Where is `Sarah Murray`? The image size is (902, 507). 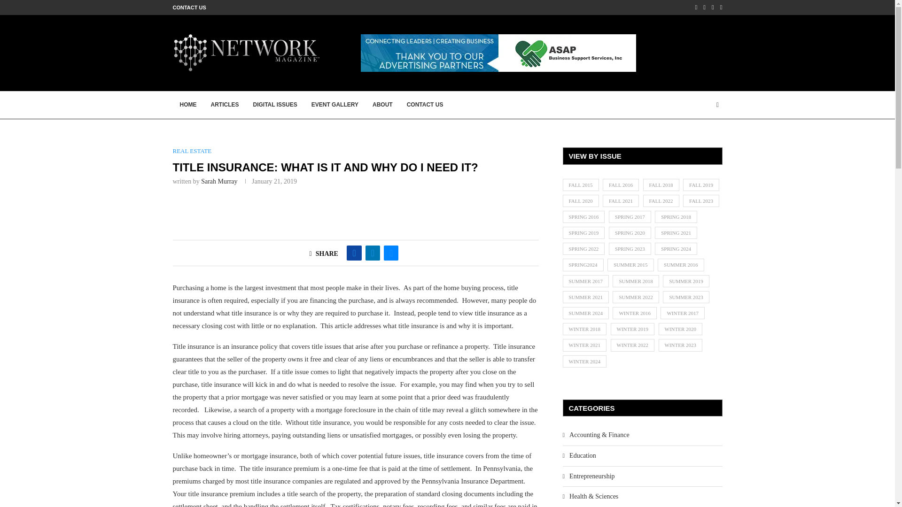
Sarah Murray is located at coordinates (219, 181).